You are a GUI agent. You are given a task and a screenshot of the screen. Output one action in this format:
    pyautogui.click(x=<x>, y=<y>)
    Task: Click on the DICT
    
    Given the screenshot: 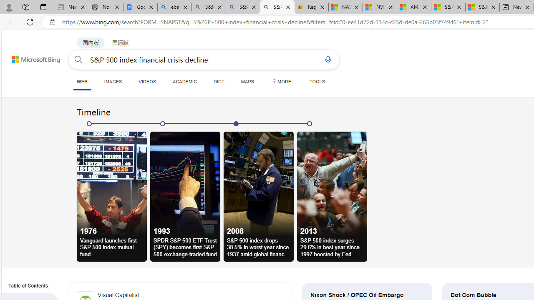 What is the action you would take?
    pyautogui.click(x=219, y=81)
    